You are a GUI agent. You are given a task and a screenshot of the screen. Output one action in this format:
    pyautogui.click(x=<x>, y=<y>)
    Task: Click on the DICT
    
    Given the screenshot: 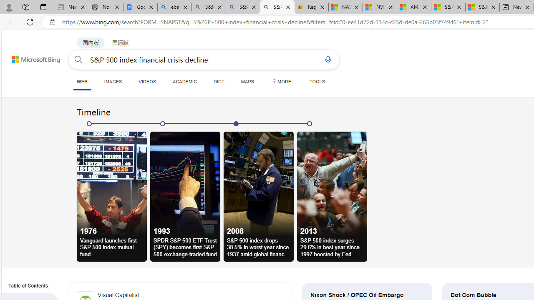 What is the action you would take?
    pyautogui.click(x=219, y=81)
    